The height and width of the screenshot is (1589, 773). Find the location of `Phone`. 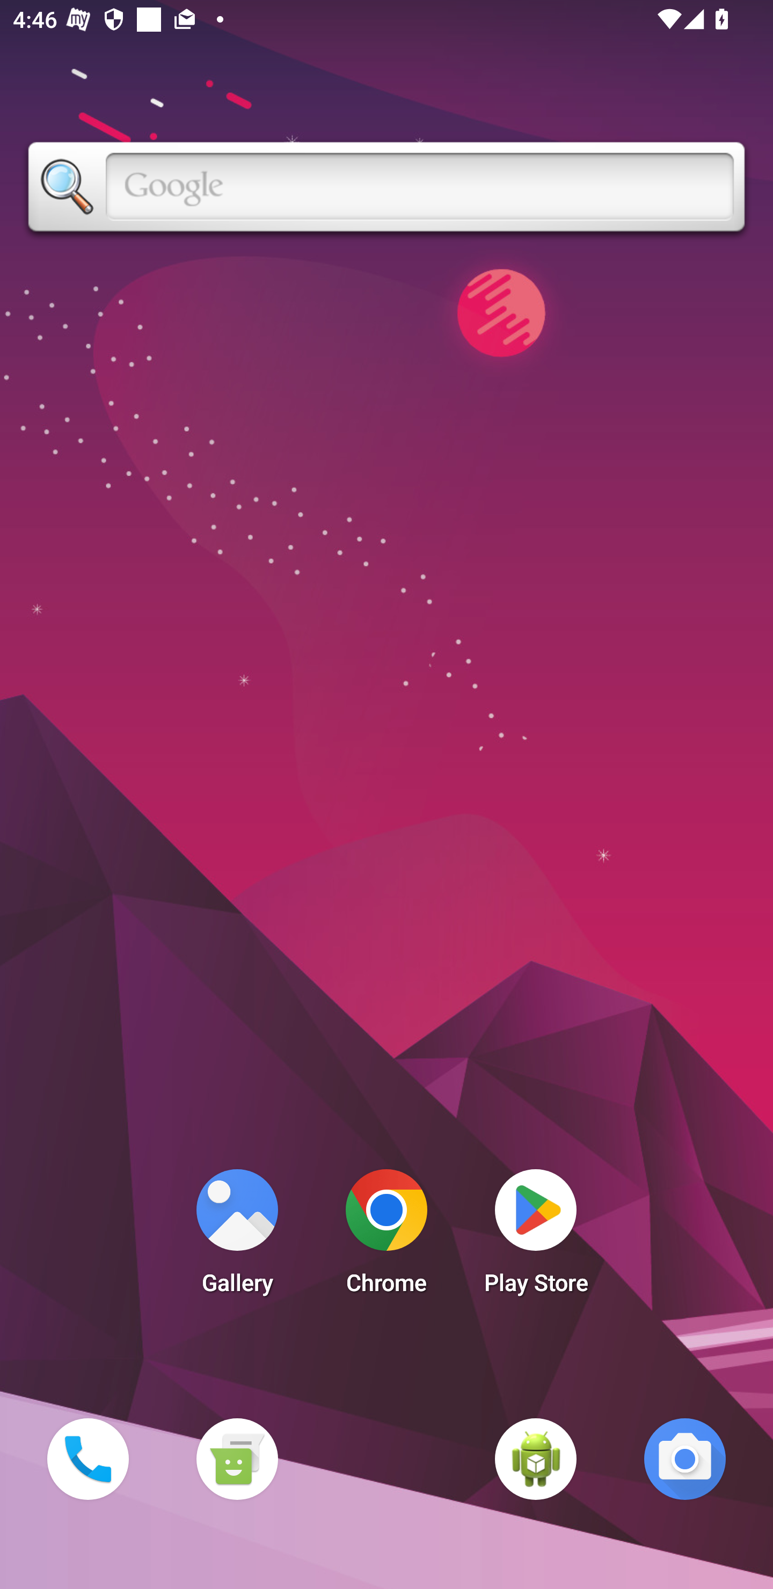

Phone is located at coordinates (87, 1459).